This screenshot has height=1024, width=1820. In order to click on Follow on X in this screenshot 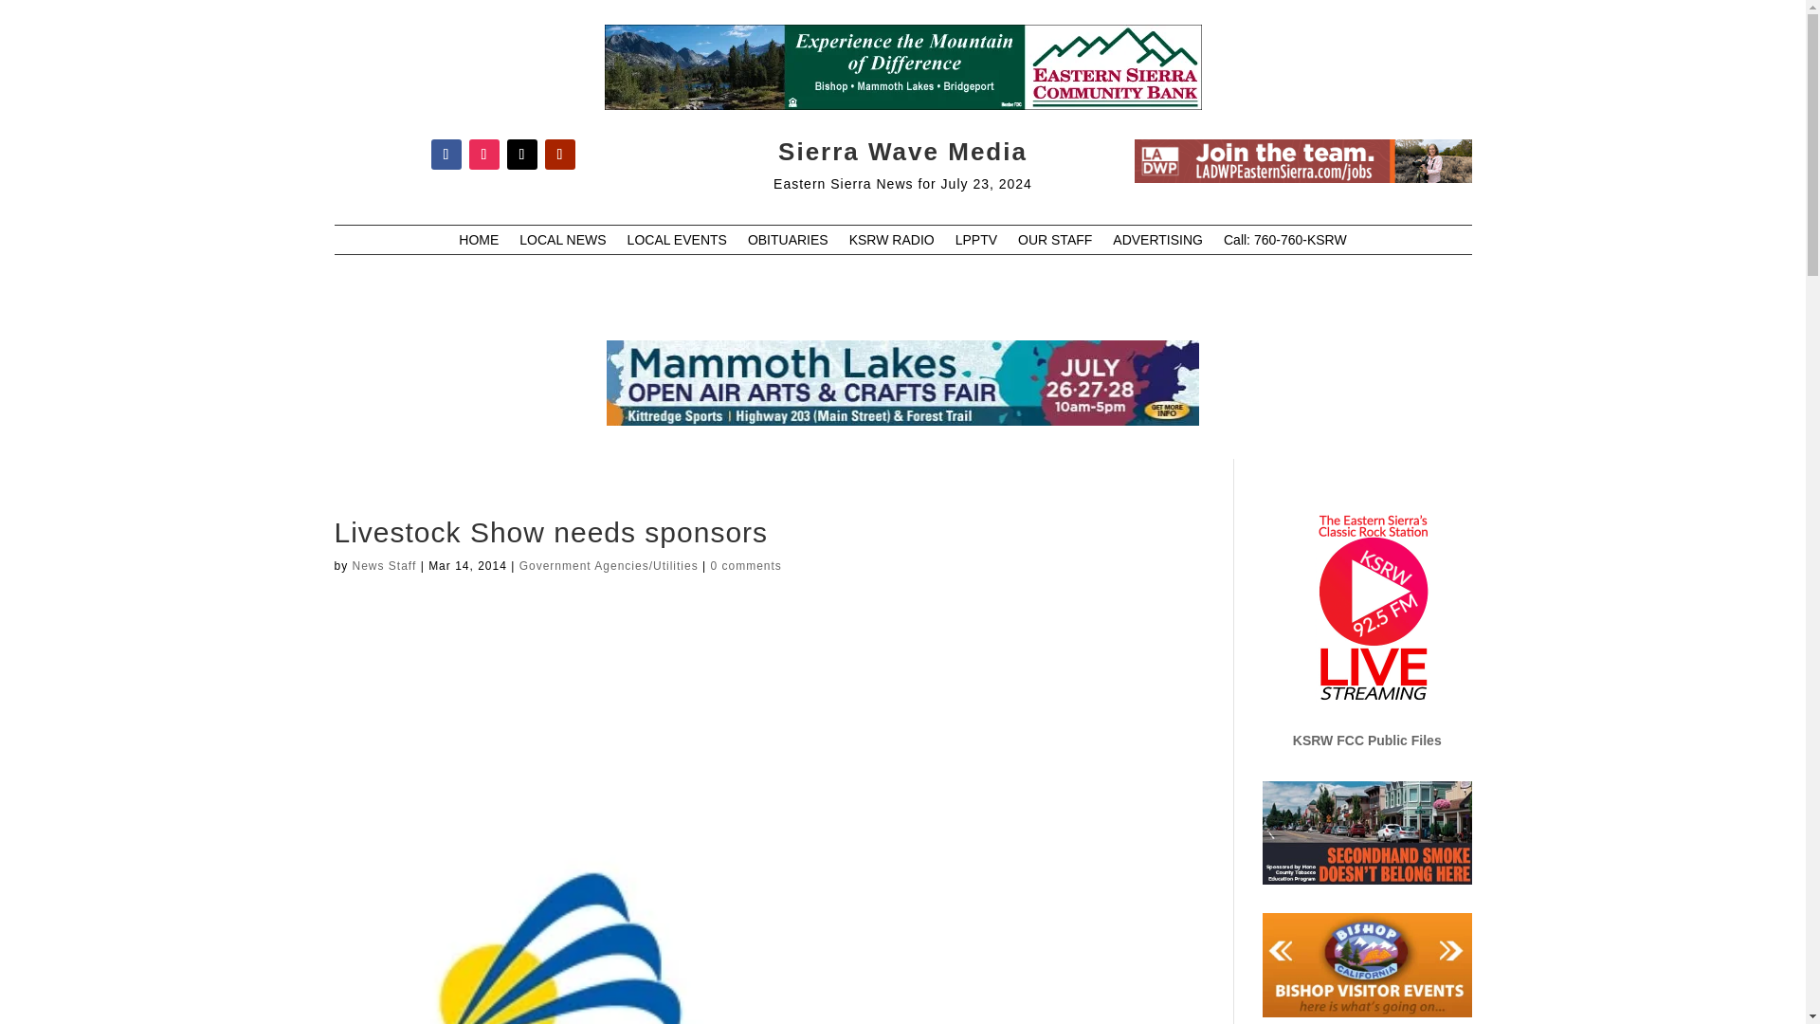, I will do `click(521, 154)`.